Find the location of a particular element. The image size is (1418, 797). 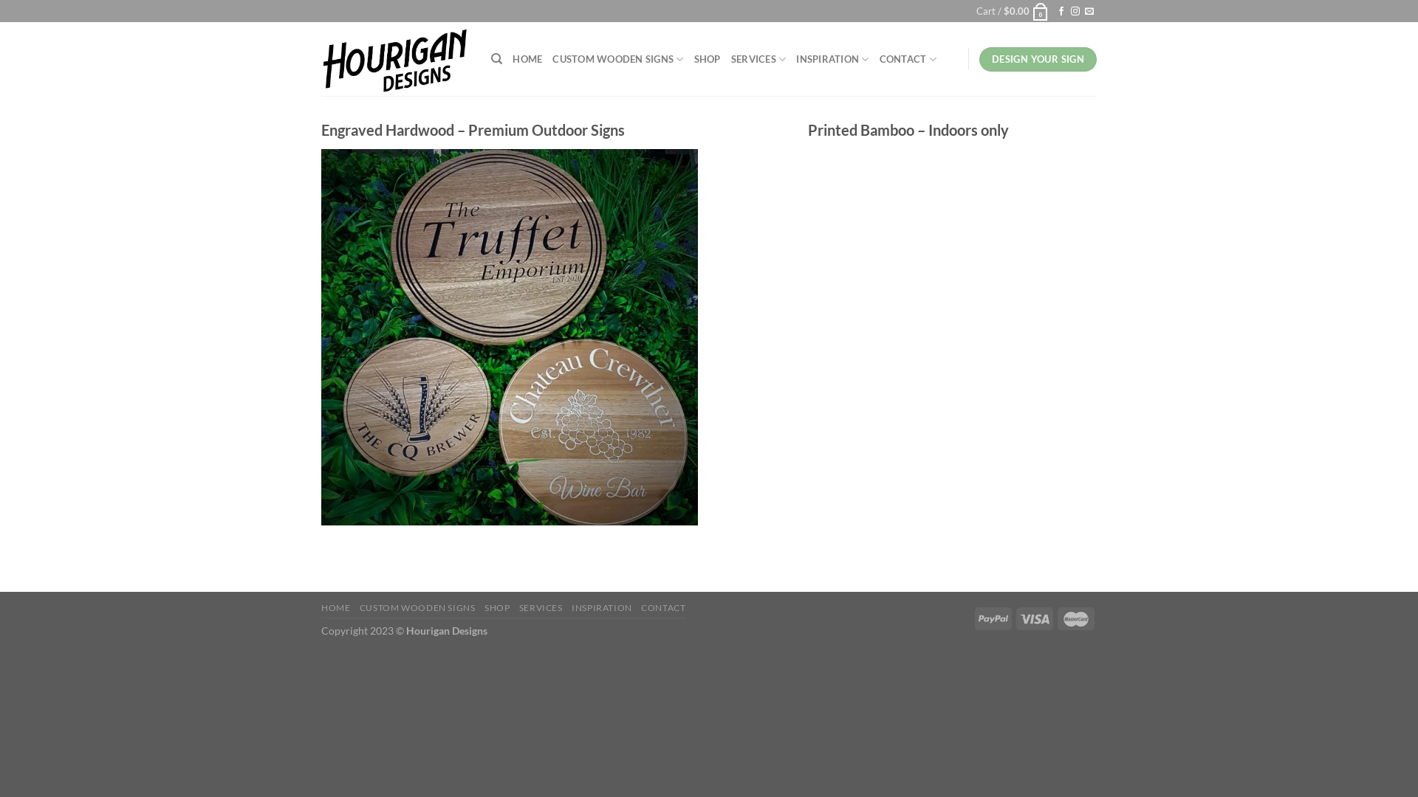

SERVICES is located at coordinates (759, 59).